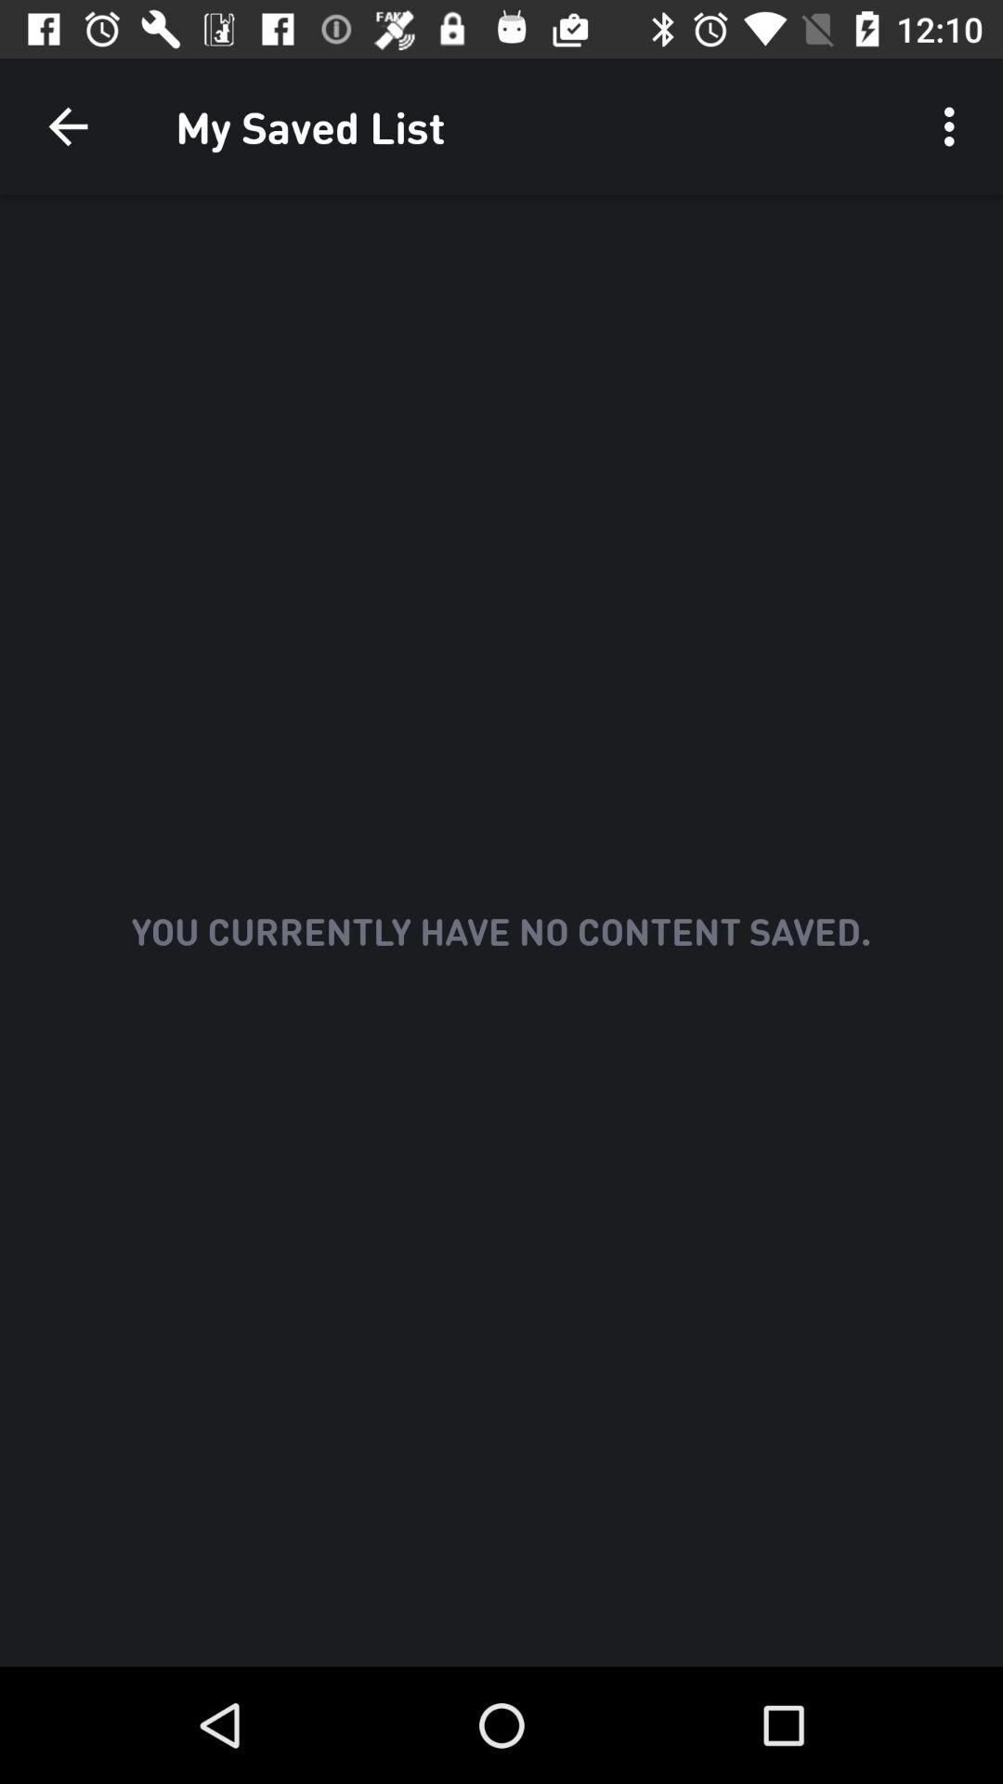 The image size is (1003, 1784). I want to click on menu option at top right, so click(955, 126).